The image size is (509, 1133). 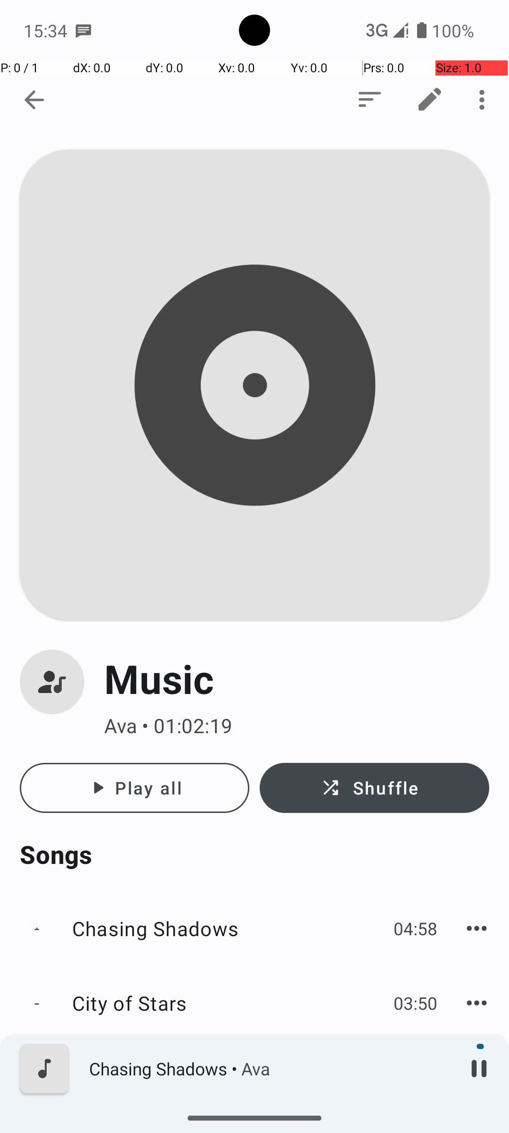 What do you see at coordinates (369, 100) in the screenshot?
I see `Sort order` at bounding box center [369, 100].